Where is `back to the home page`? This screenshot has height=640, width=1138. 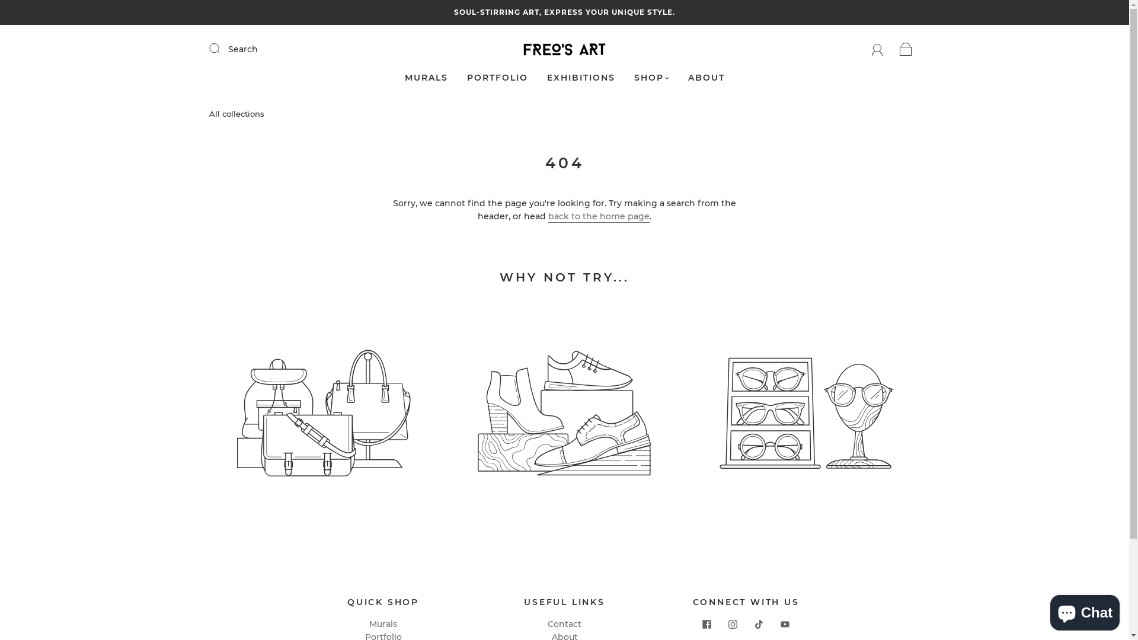 back to the home page is located at coordinates (599, 217).